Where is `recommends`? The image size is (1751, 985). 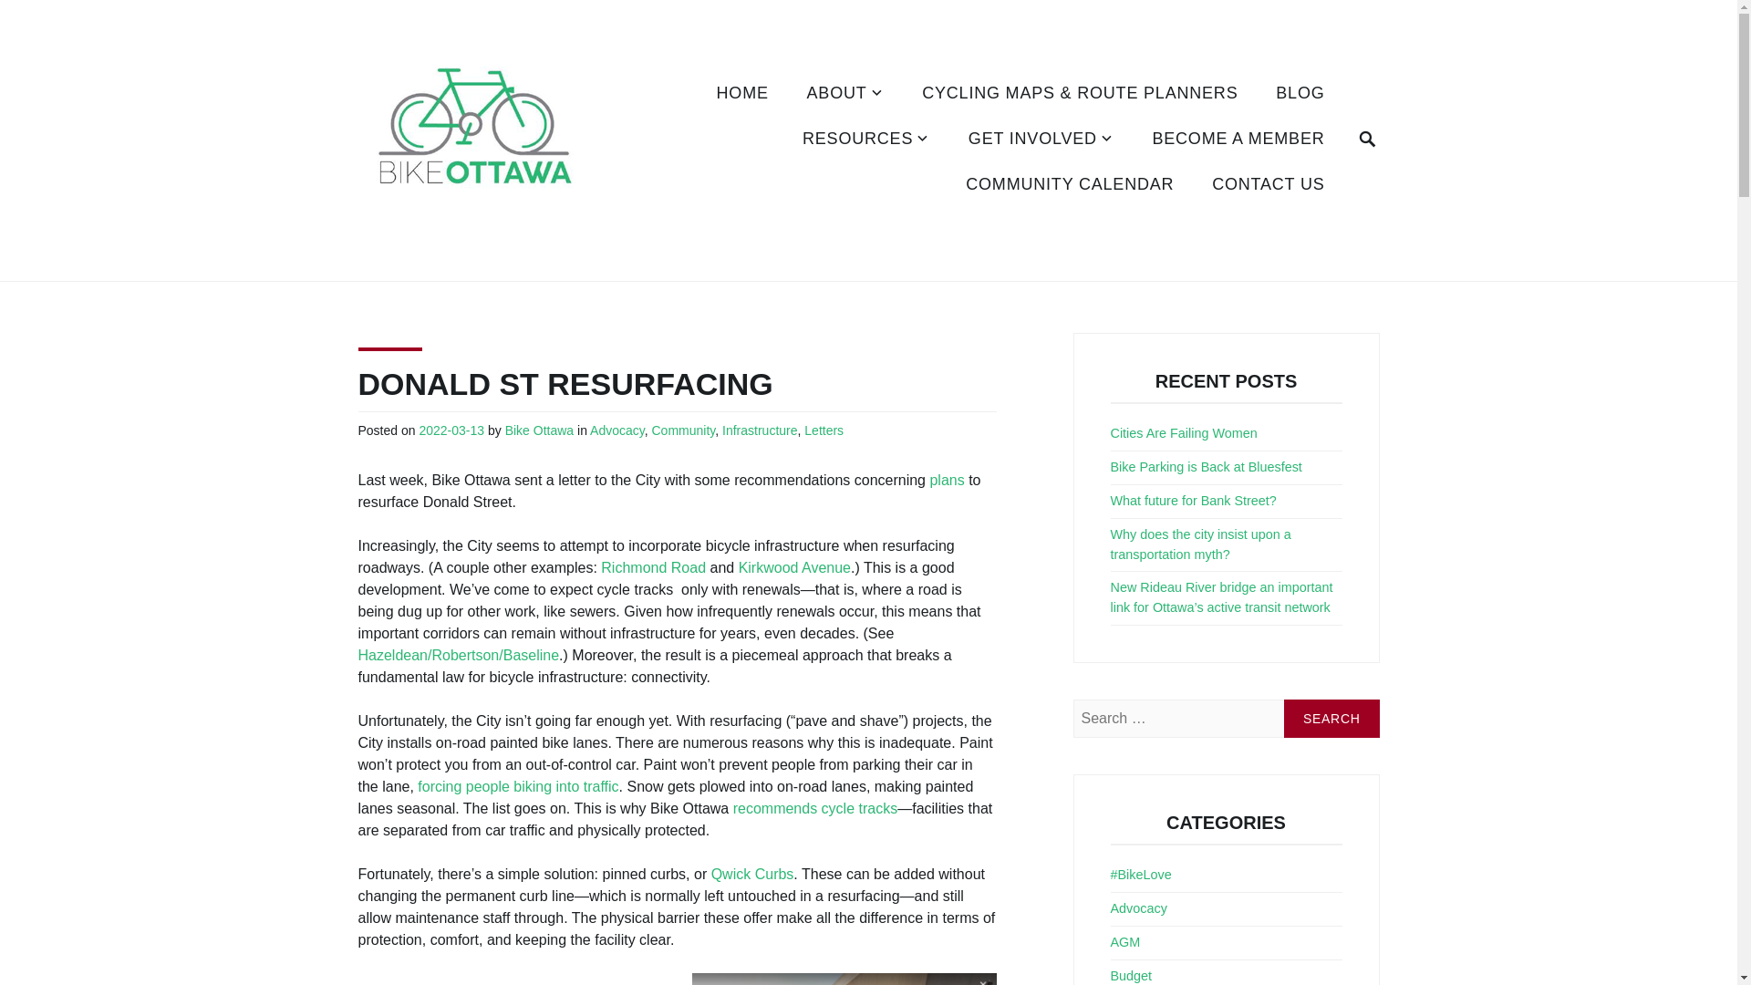
recommends is located at coordinates (775, 810).